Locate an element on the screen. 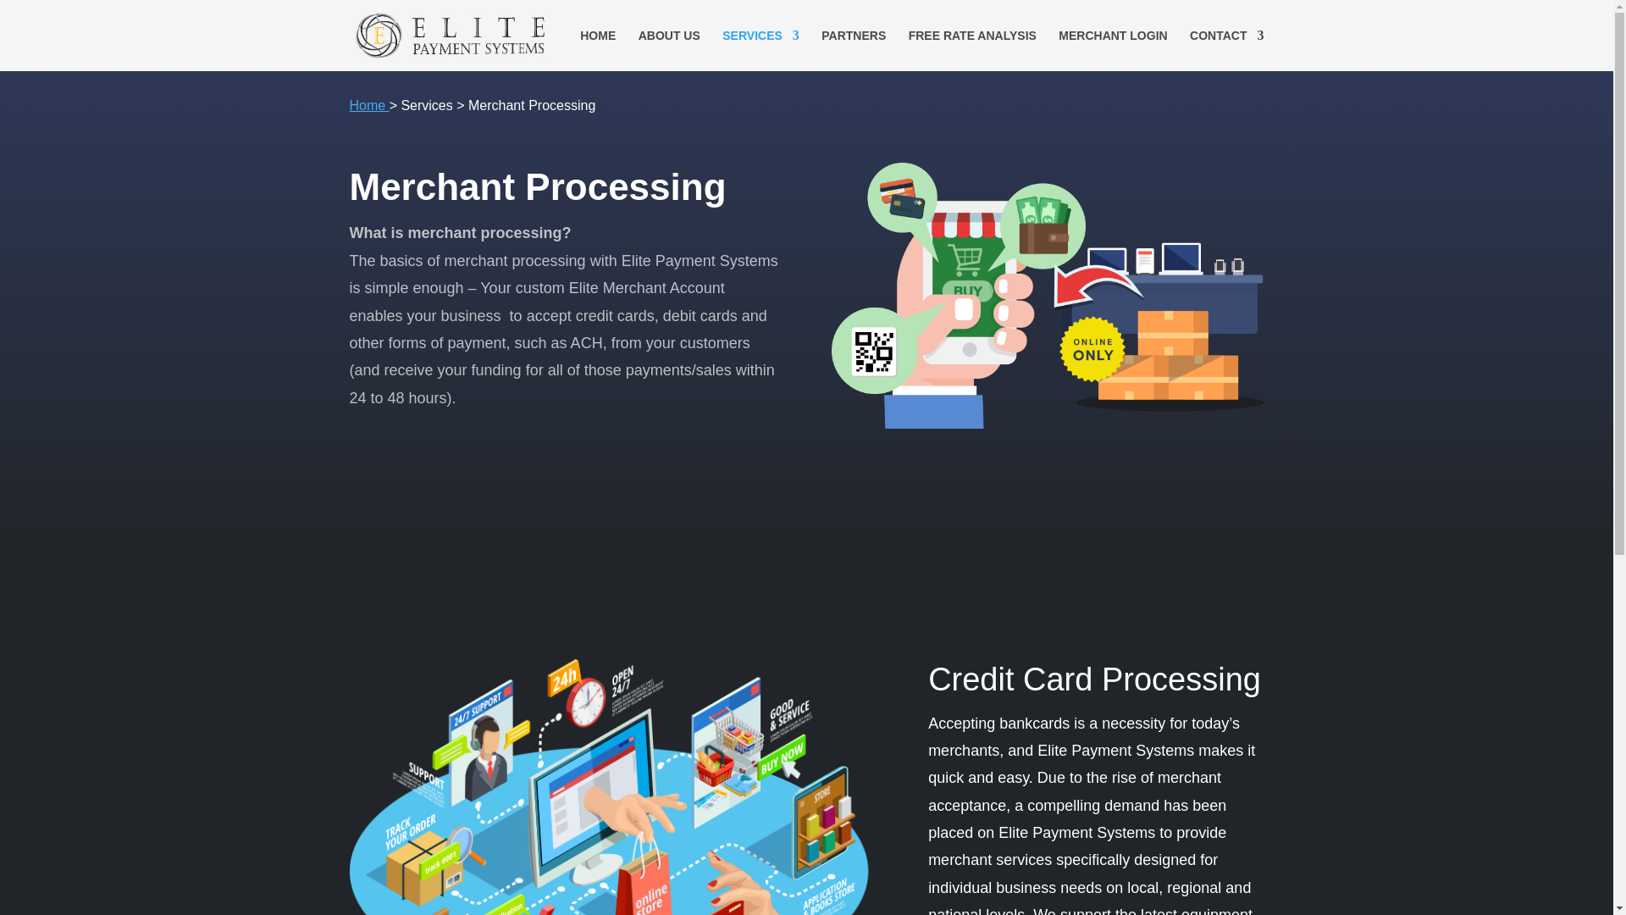 The height and width of the screenshot is (915, 1626). Home is located at coordinates (368, 105).